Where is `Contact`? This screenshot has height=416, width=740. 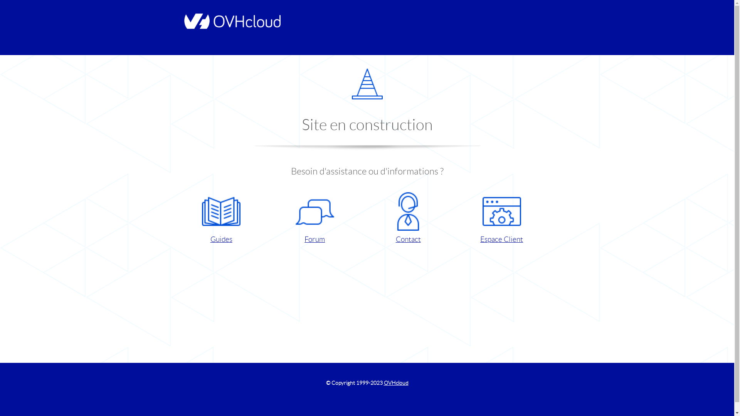 Contact is located at coordinates (408, 219).